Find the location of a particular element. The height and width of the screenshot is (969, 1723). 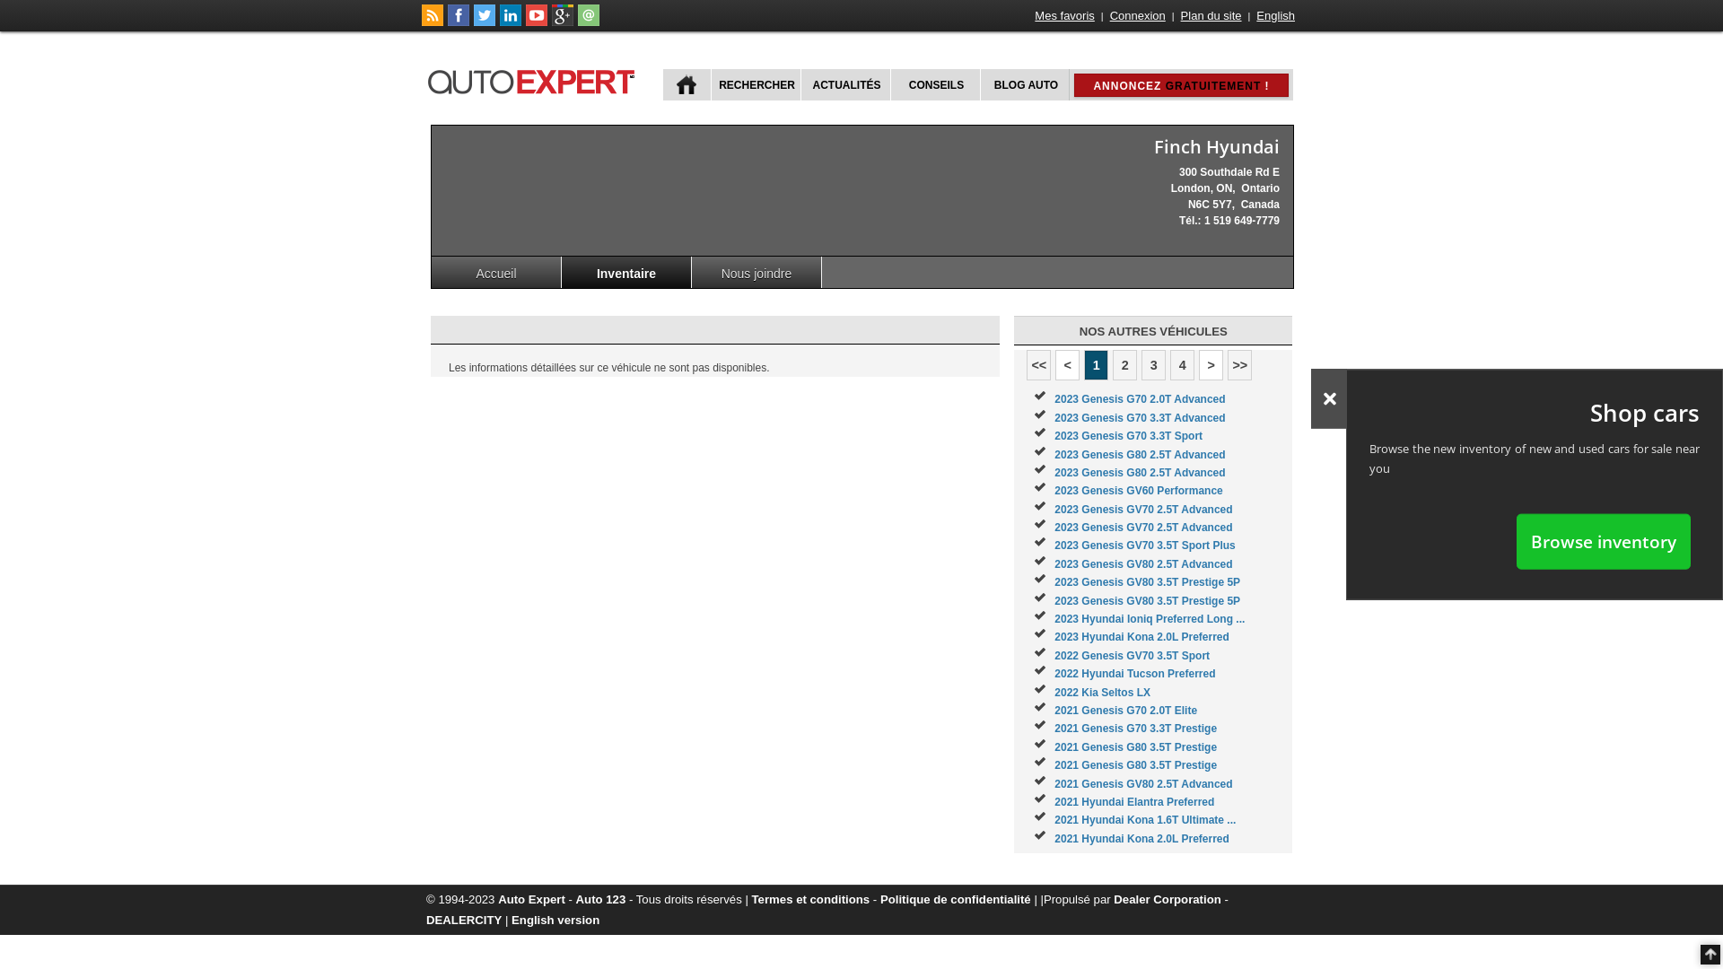

2021 Genesis G80 3.5T Prestige is located at coordinates (1136, 747).